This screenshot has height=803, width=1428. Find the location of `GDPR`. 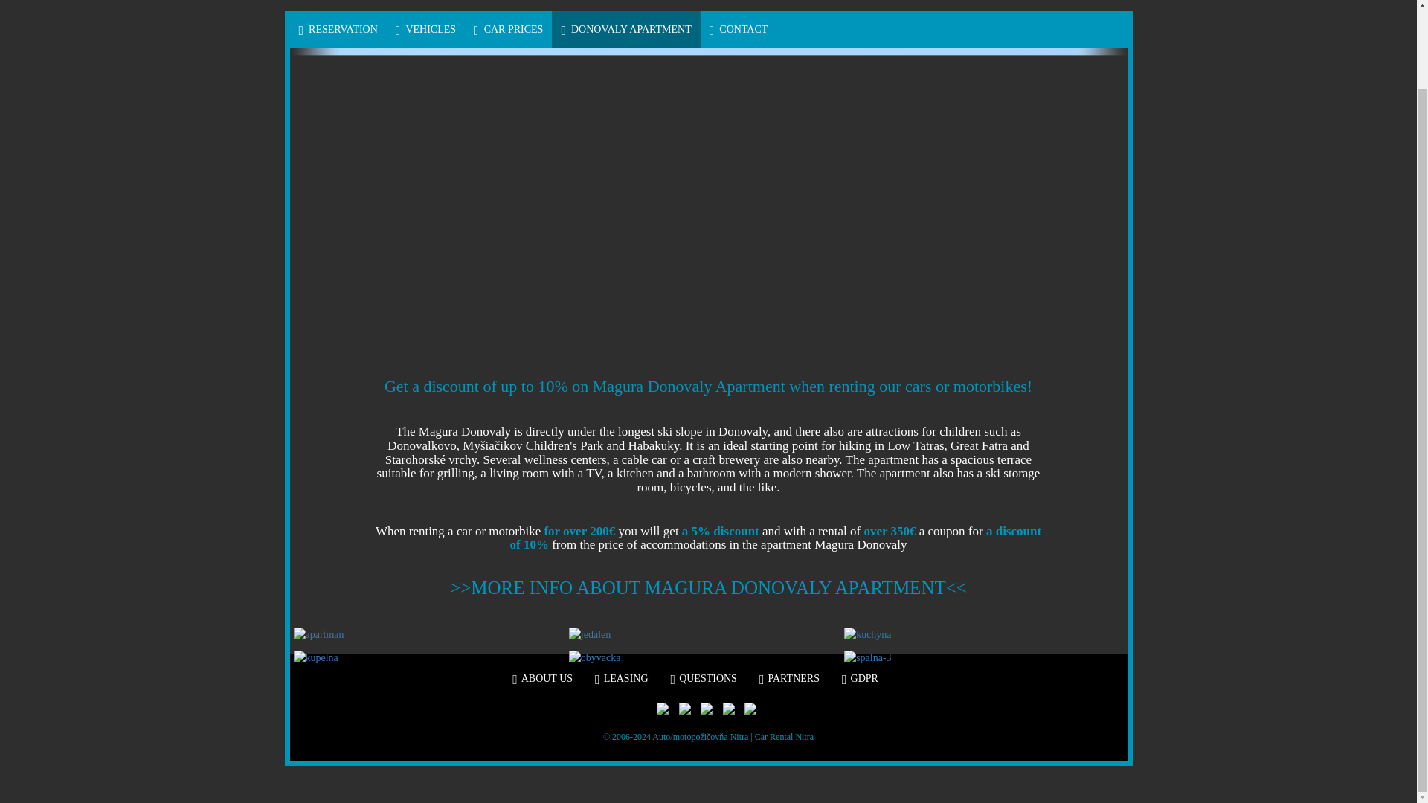

GDPR is located at coordinates (860, 678).